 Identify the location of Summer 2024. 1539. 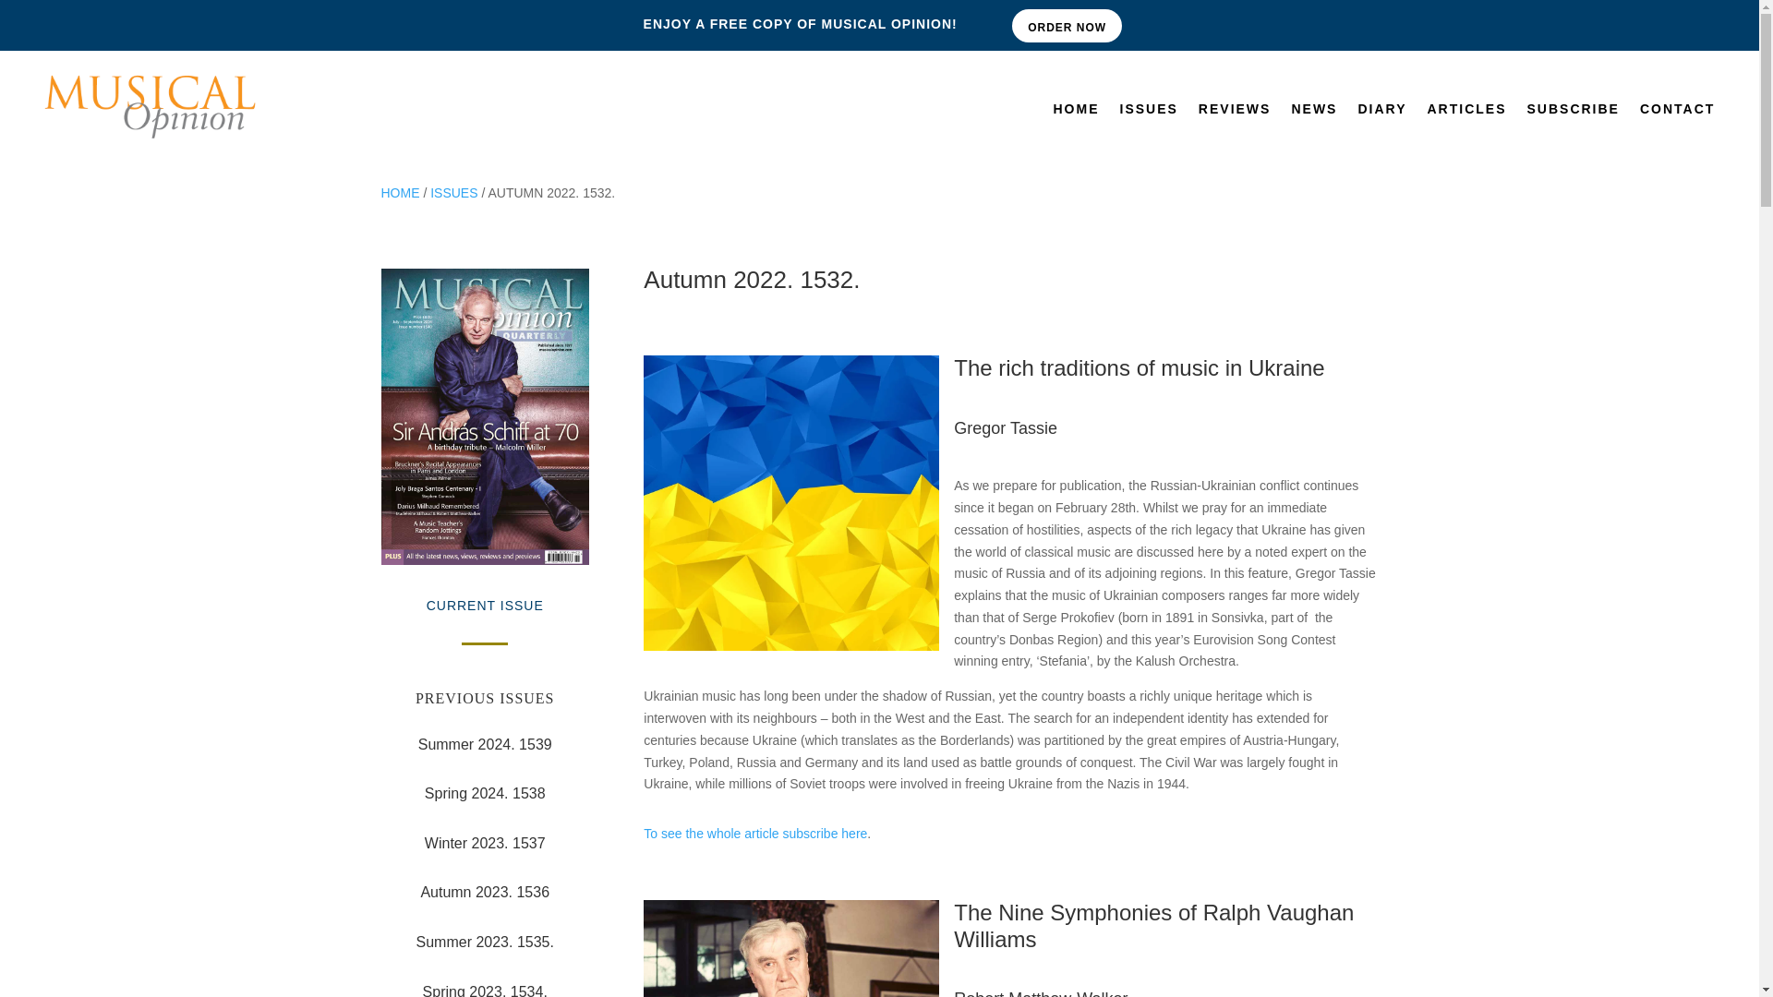
(485, 744).